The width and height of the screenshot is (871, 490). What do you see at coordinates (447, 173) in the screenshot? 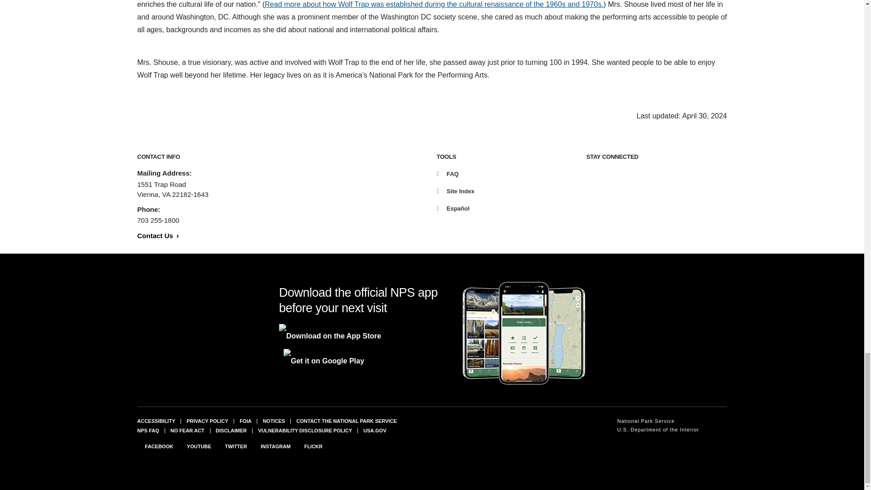
I see `FAQ` at bounding box center [447, 173].